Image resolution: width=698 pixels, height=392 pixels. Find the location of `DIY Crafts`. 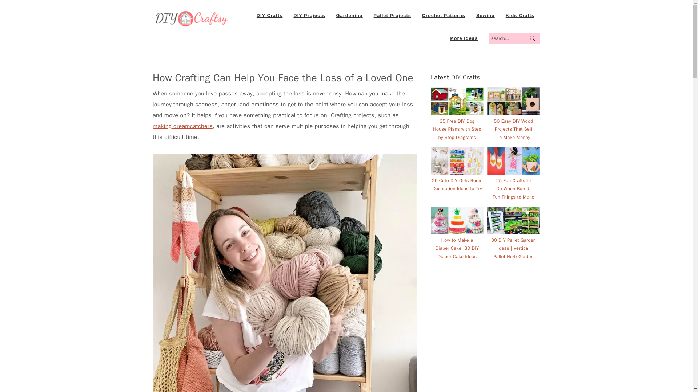

DIY Crafts is located at coordinates (192, 23).